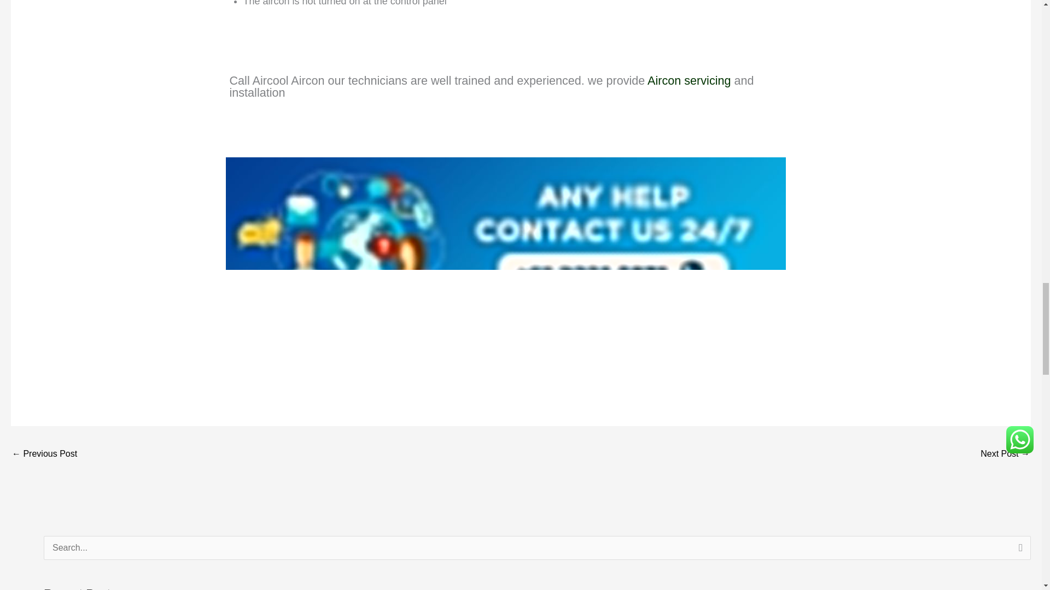 The height and width of the screenshot is (590, 1050). I want to click on Aircon servicing, so click(689, 83).